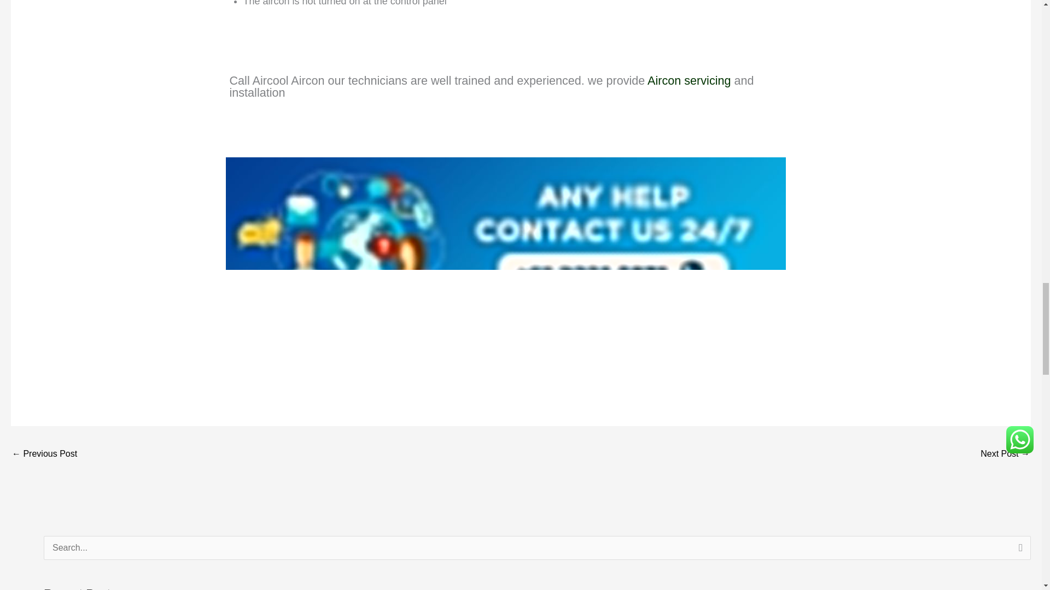 The height and width of the screenshot is (590, 1050). I want to click on Aircon servicing, so click(689, 83).